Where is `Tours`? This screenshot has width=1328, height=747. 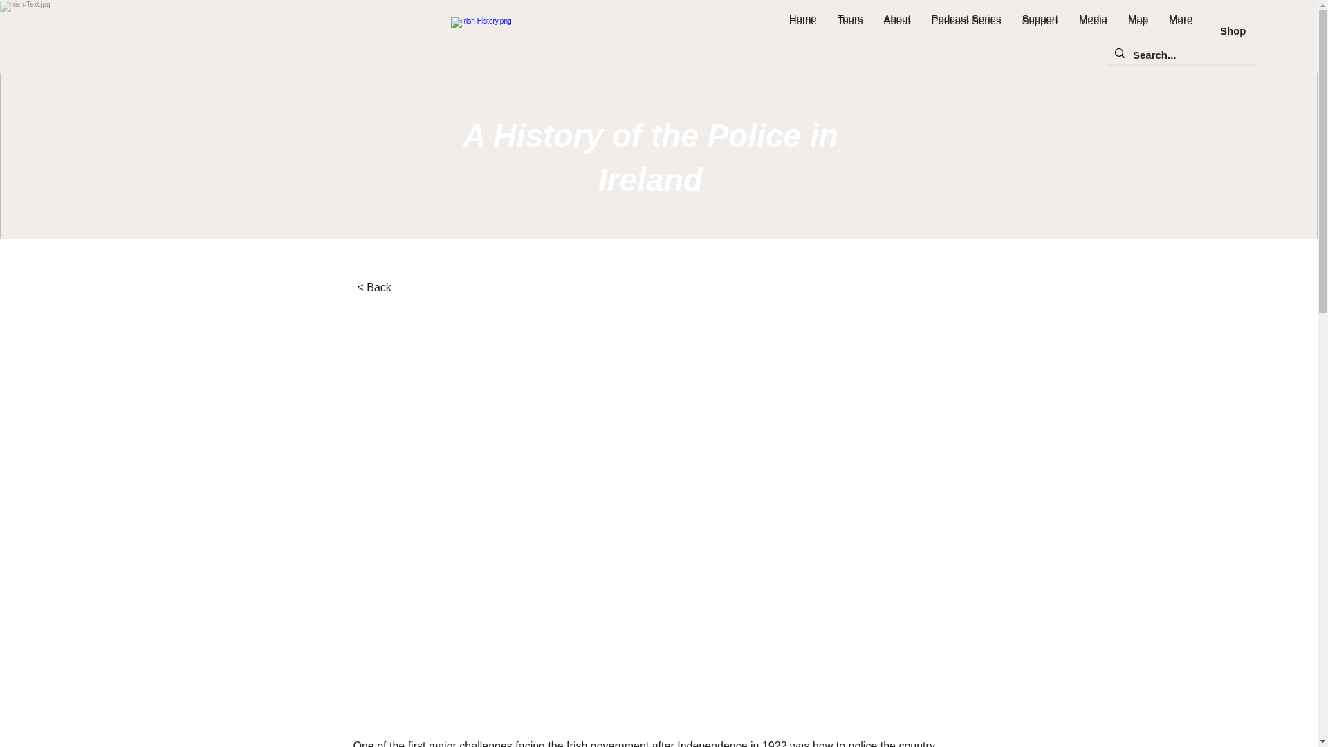 Tours is located at coordinates (851, 30).